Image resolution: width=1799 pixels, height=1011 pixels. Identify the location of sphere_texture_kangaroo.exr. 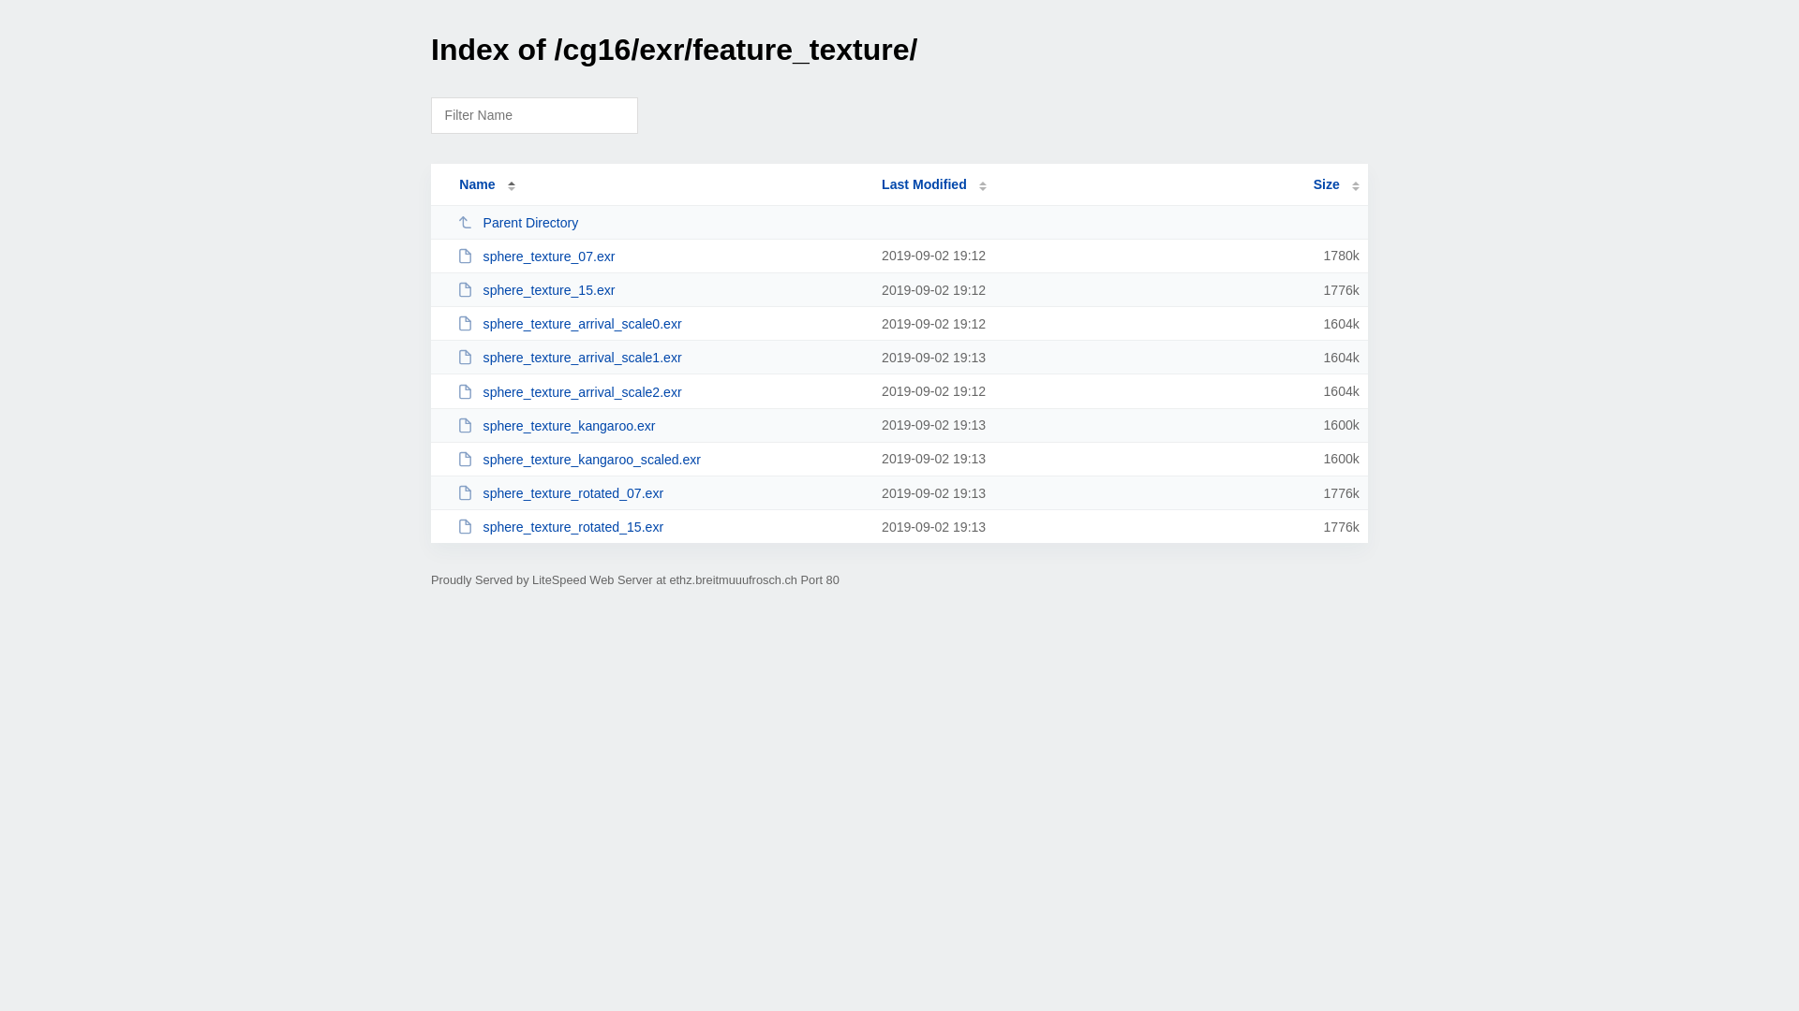
(662, 425).